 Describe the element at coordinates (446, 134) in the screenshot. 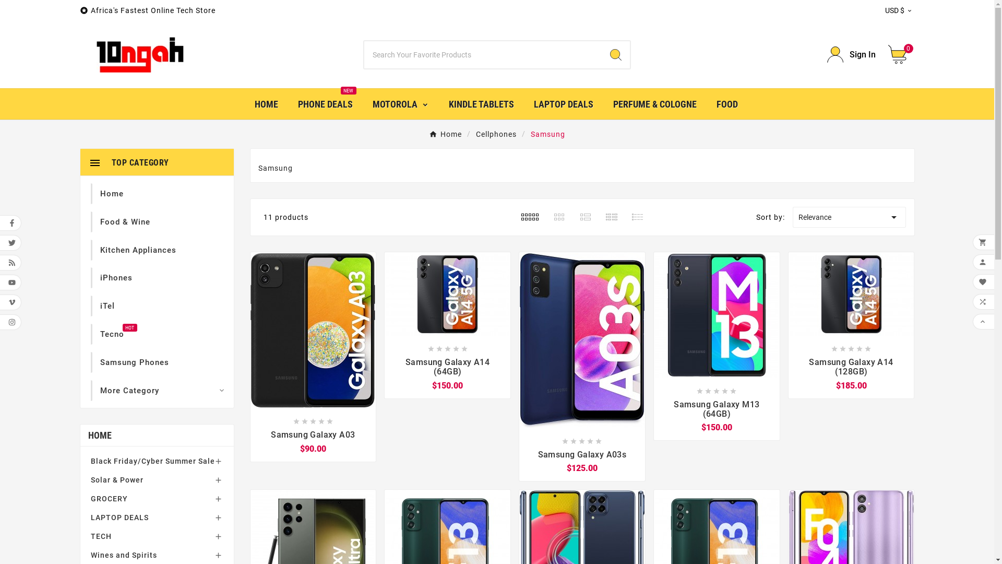

I see `Home` at that location.